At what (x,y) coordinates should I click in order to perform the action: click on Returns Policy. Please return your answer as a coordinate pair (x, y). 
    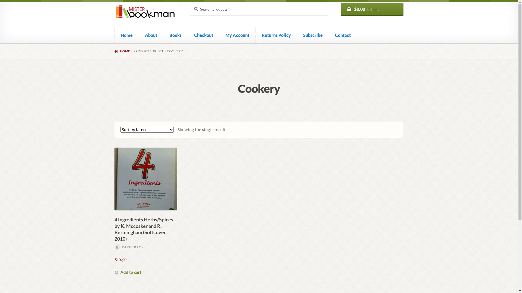
    Looking at the image, I should click on (276, 35).